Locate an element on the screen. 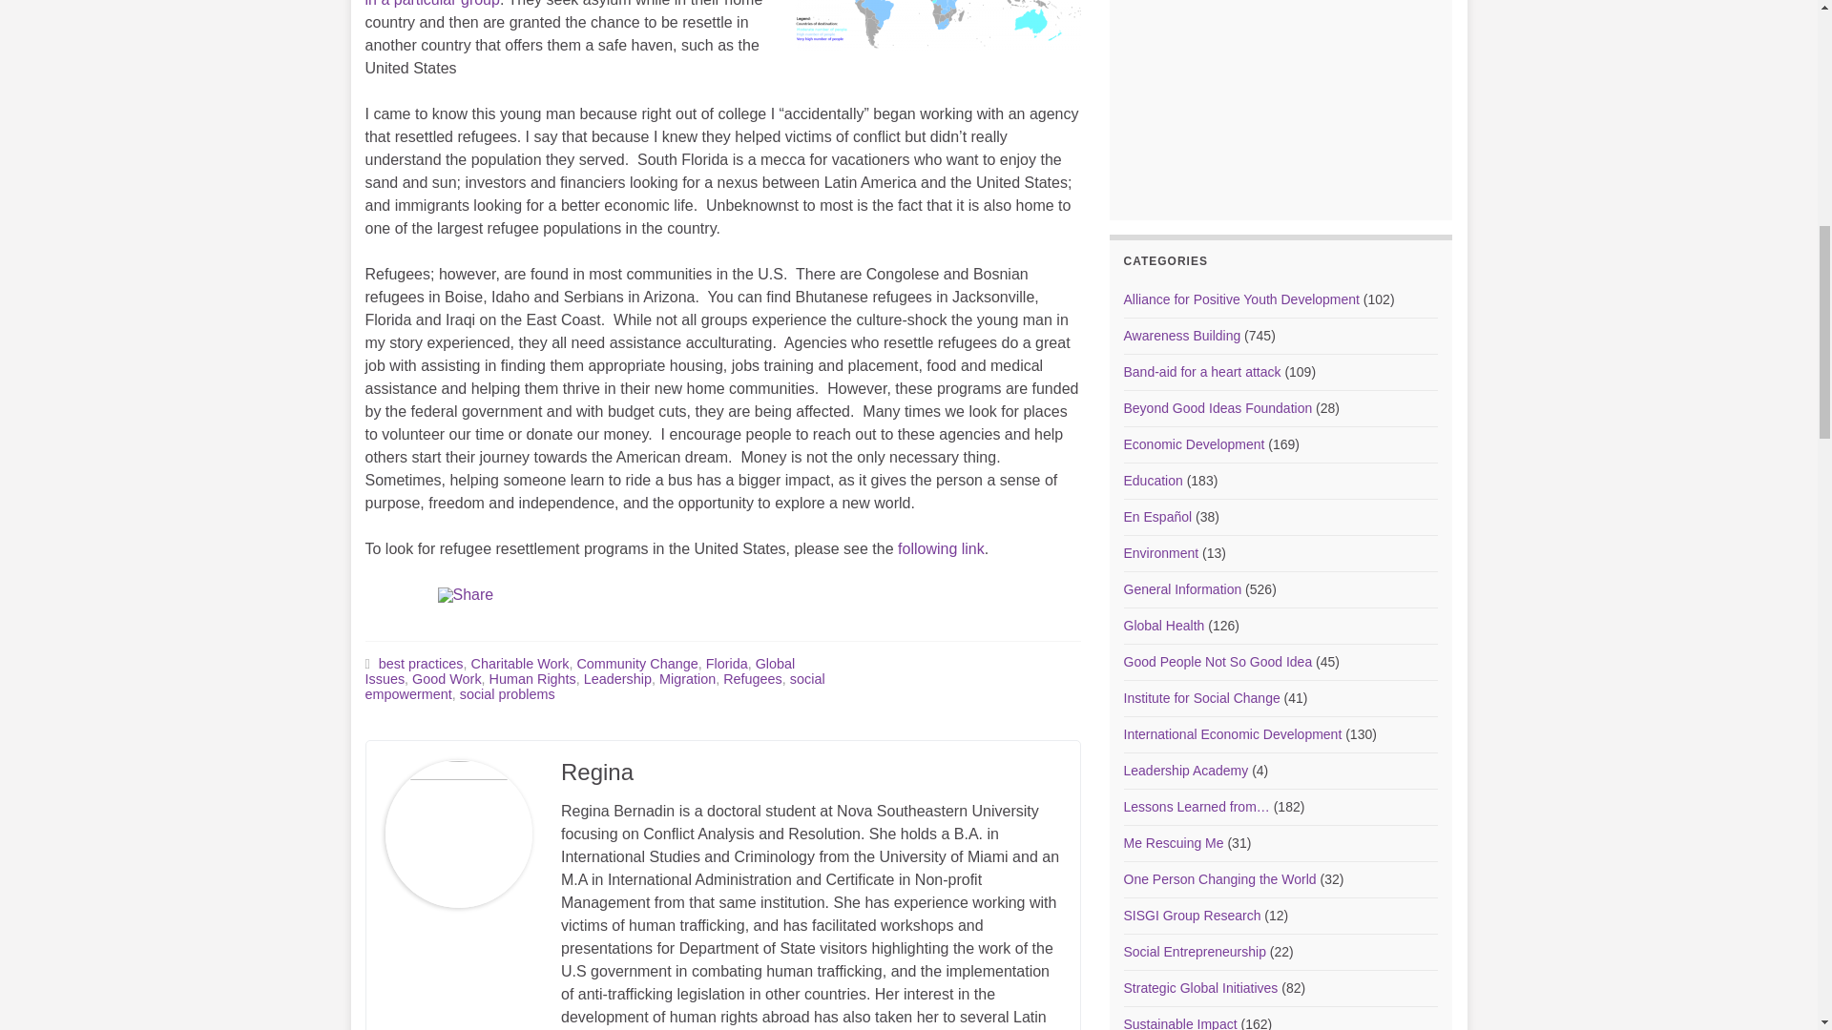  best practices is located at coordinates (421, 664).